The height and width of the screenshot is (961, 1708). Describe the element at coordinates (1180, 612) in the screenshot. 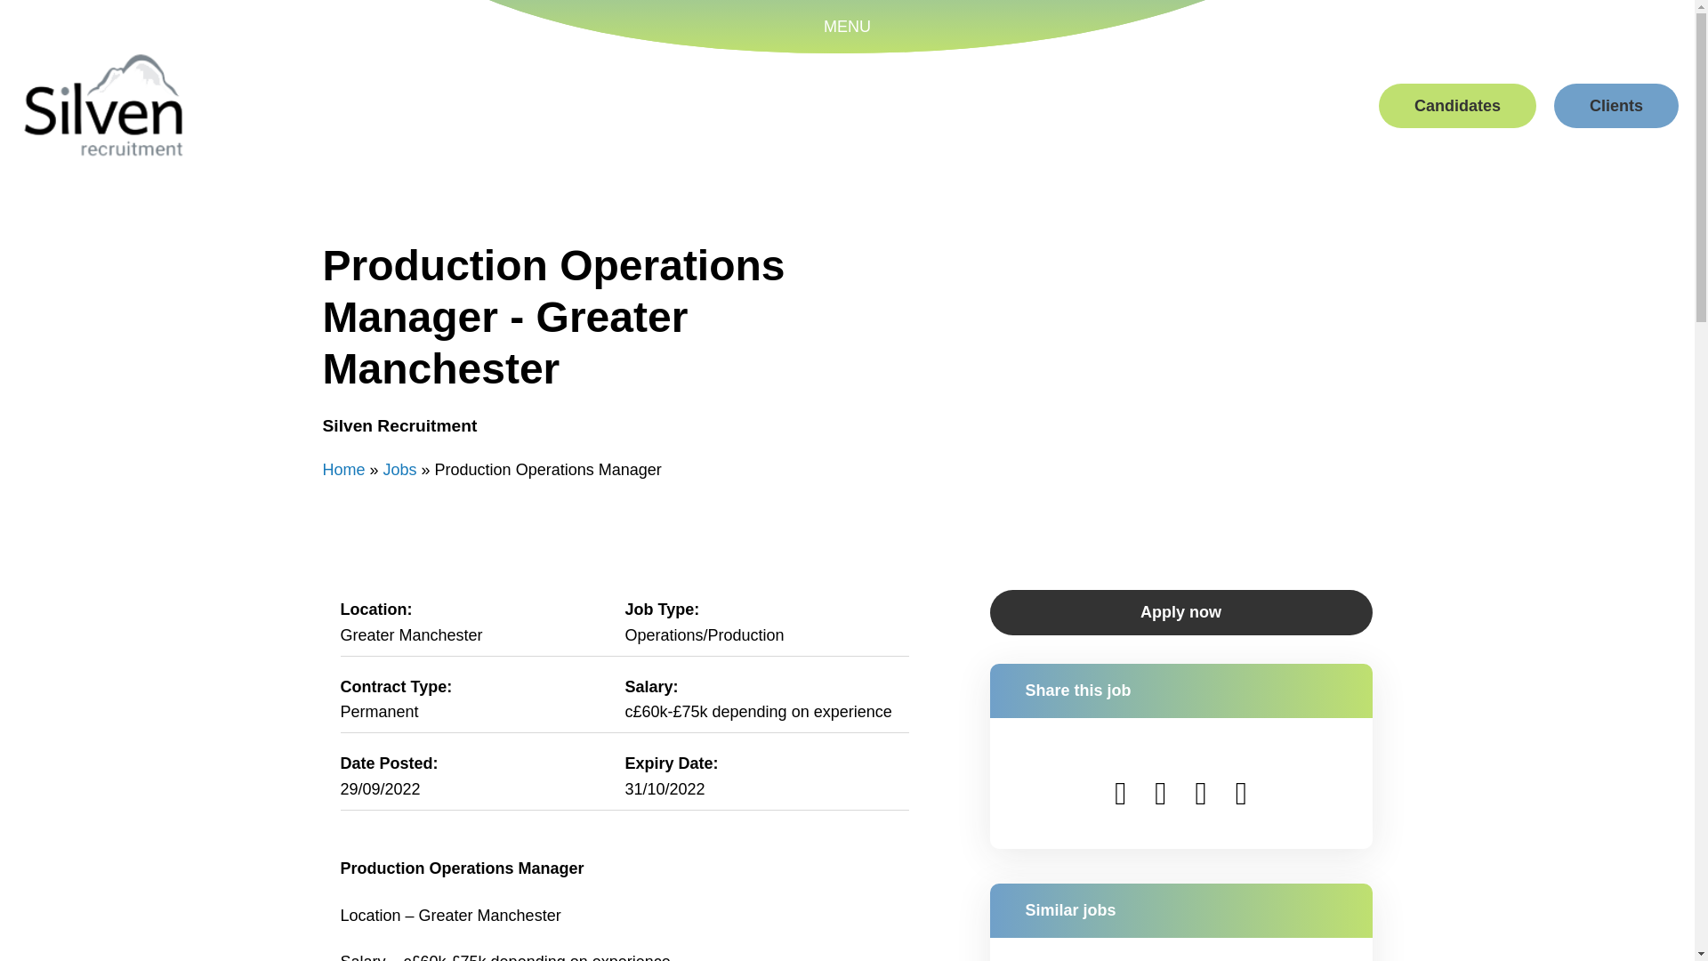

I see `Apply now` at that location.